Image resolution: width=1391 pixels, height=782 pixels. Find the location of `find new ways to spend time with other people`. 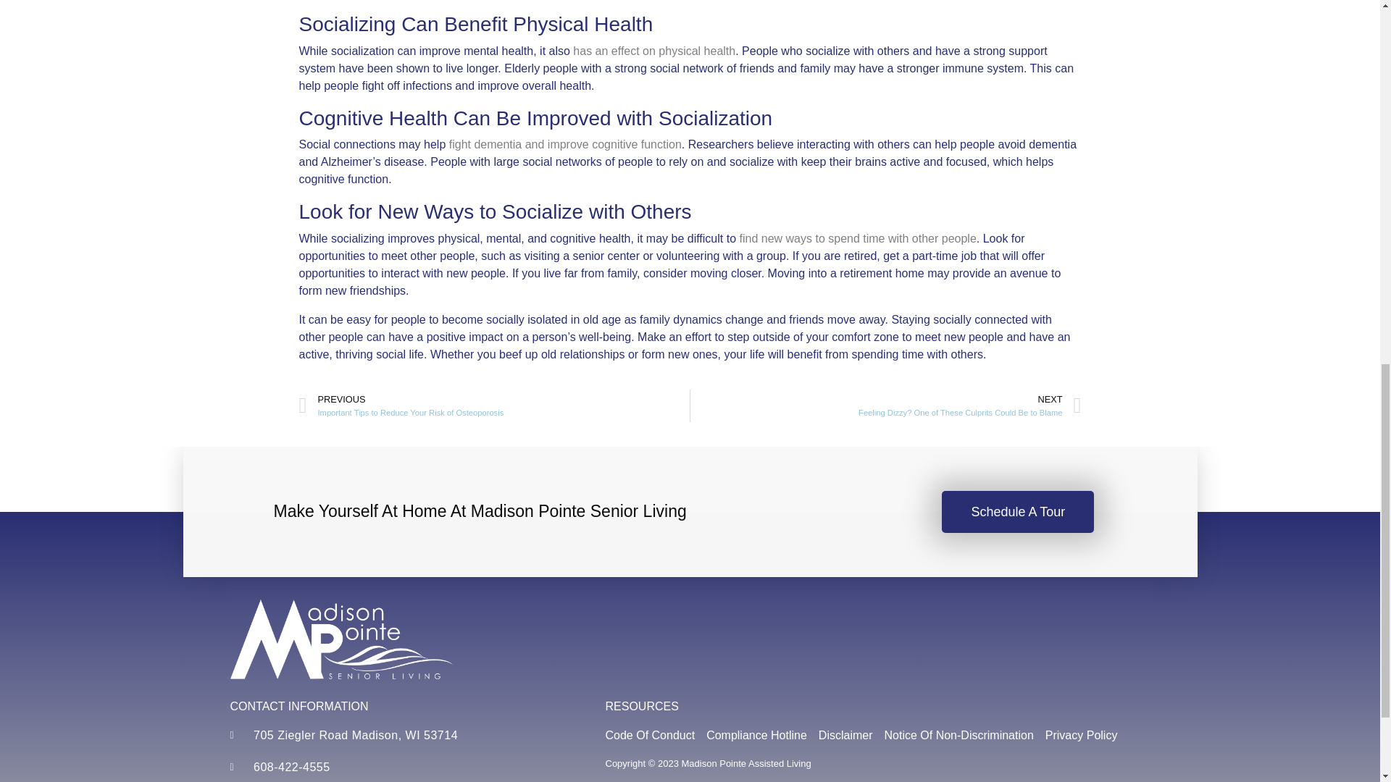

find new ways to spend time with other people is located at coordinates (885, 405).